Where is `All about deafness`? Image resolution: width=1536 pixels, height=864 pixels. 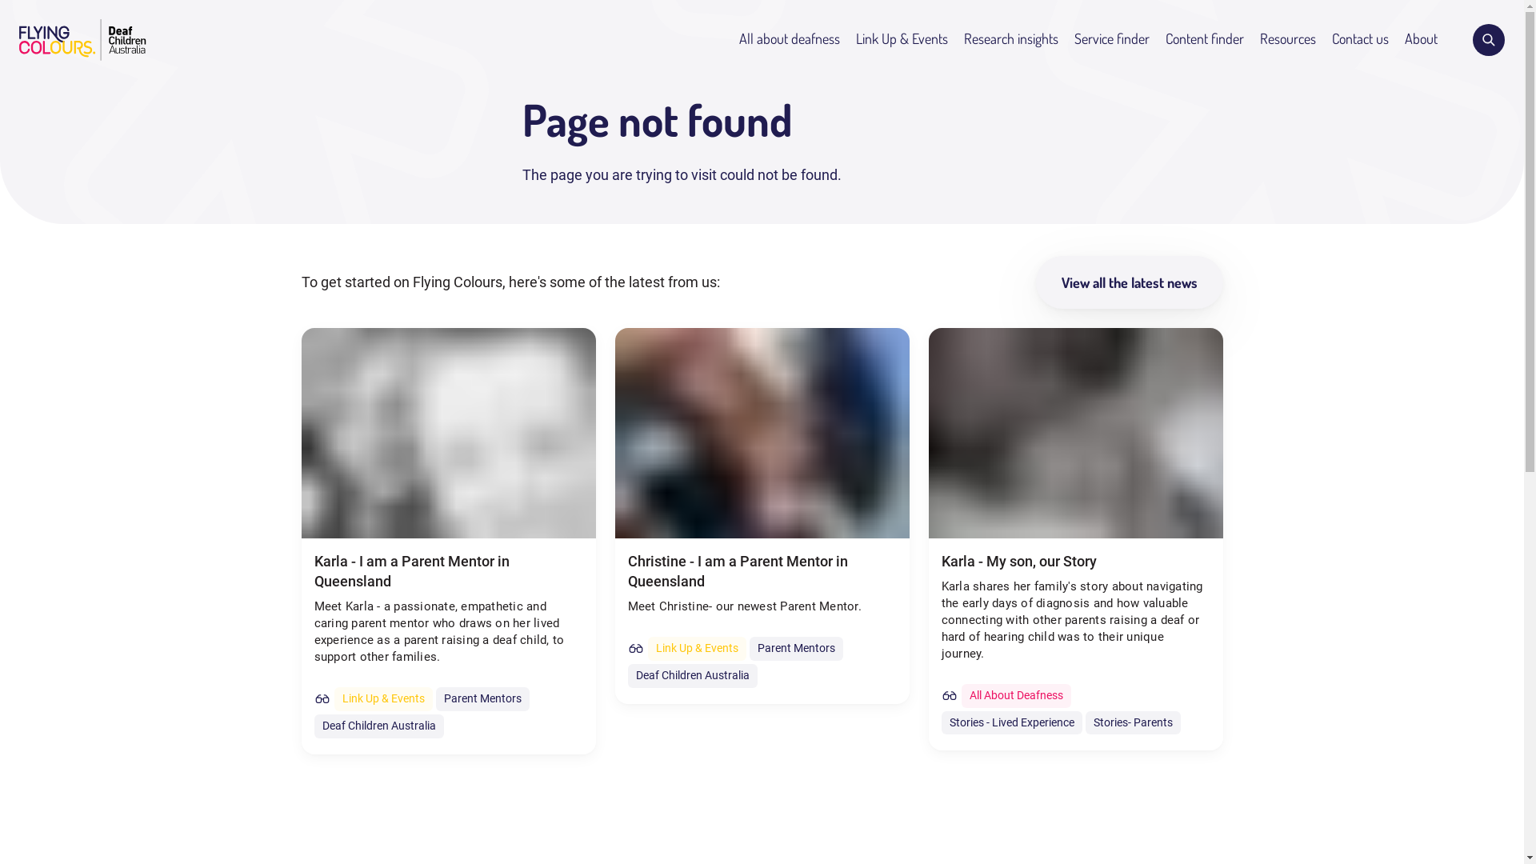
All about deafness is located at coordinates (790, 38).